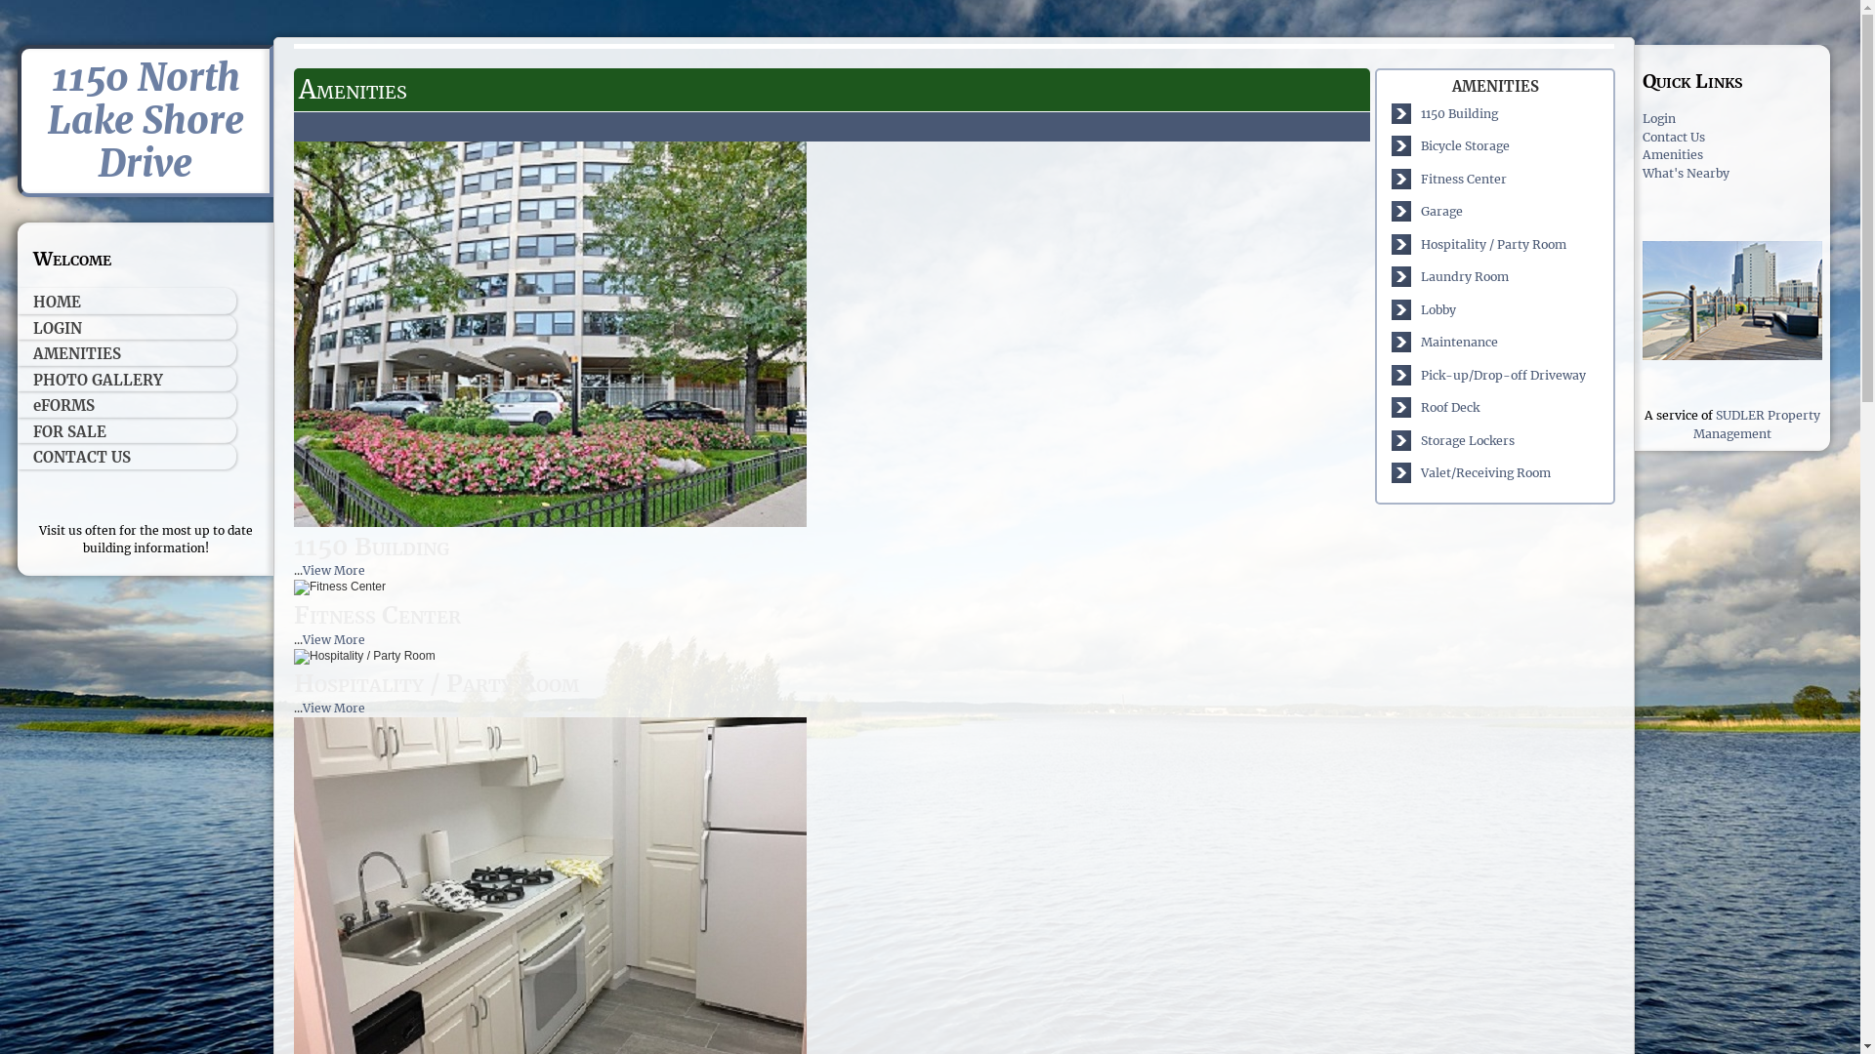  What do you see at coordinates (127, 328) in the screenshot?
I see `LOGIN` at bounding box center [127, 328].